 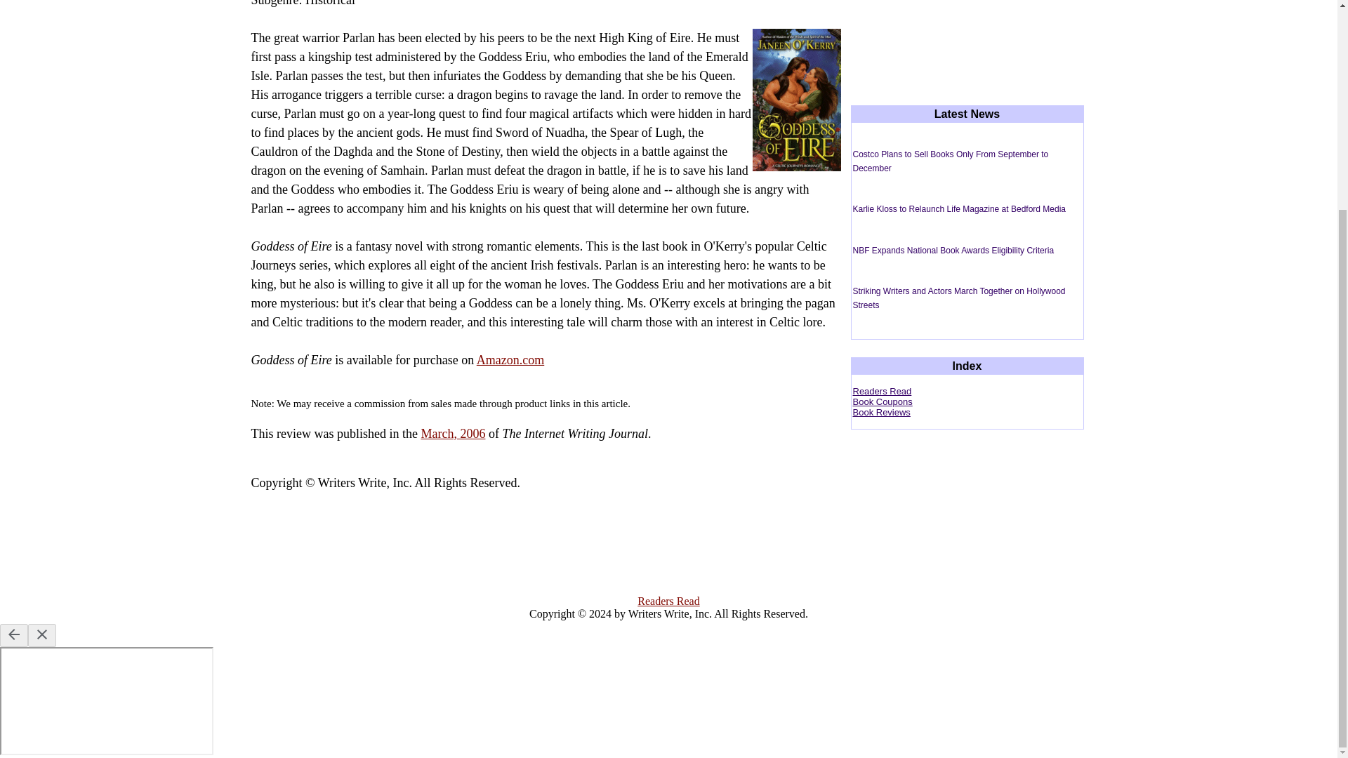 What do you see at coordinates (950, 161) in the screenshot?
I see `Costco Plans to Sell Books Only From September to December` at bounding box center [950, 161].